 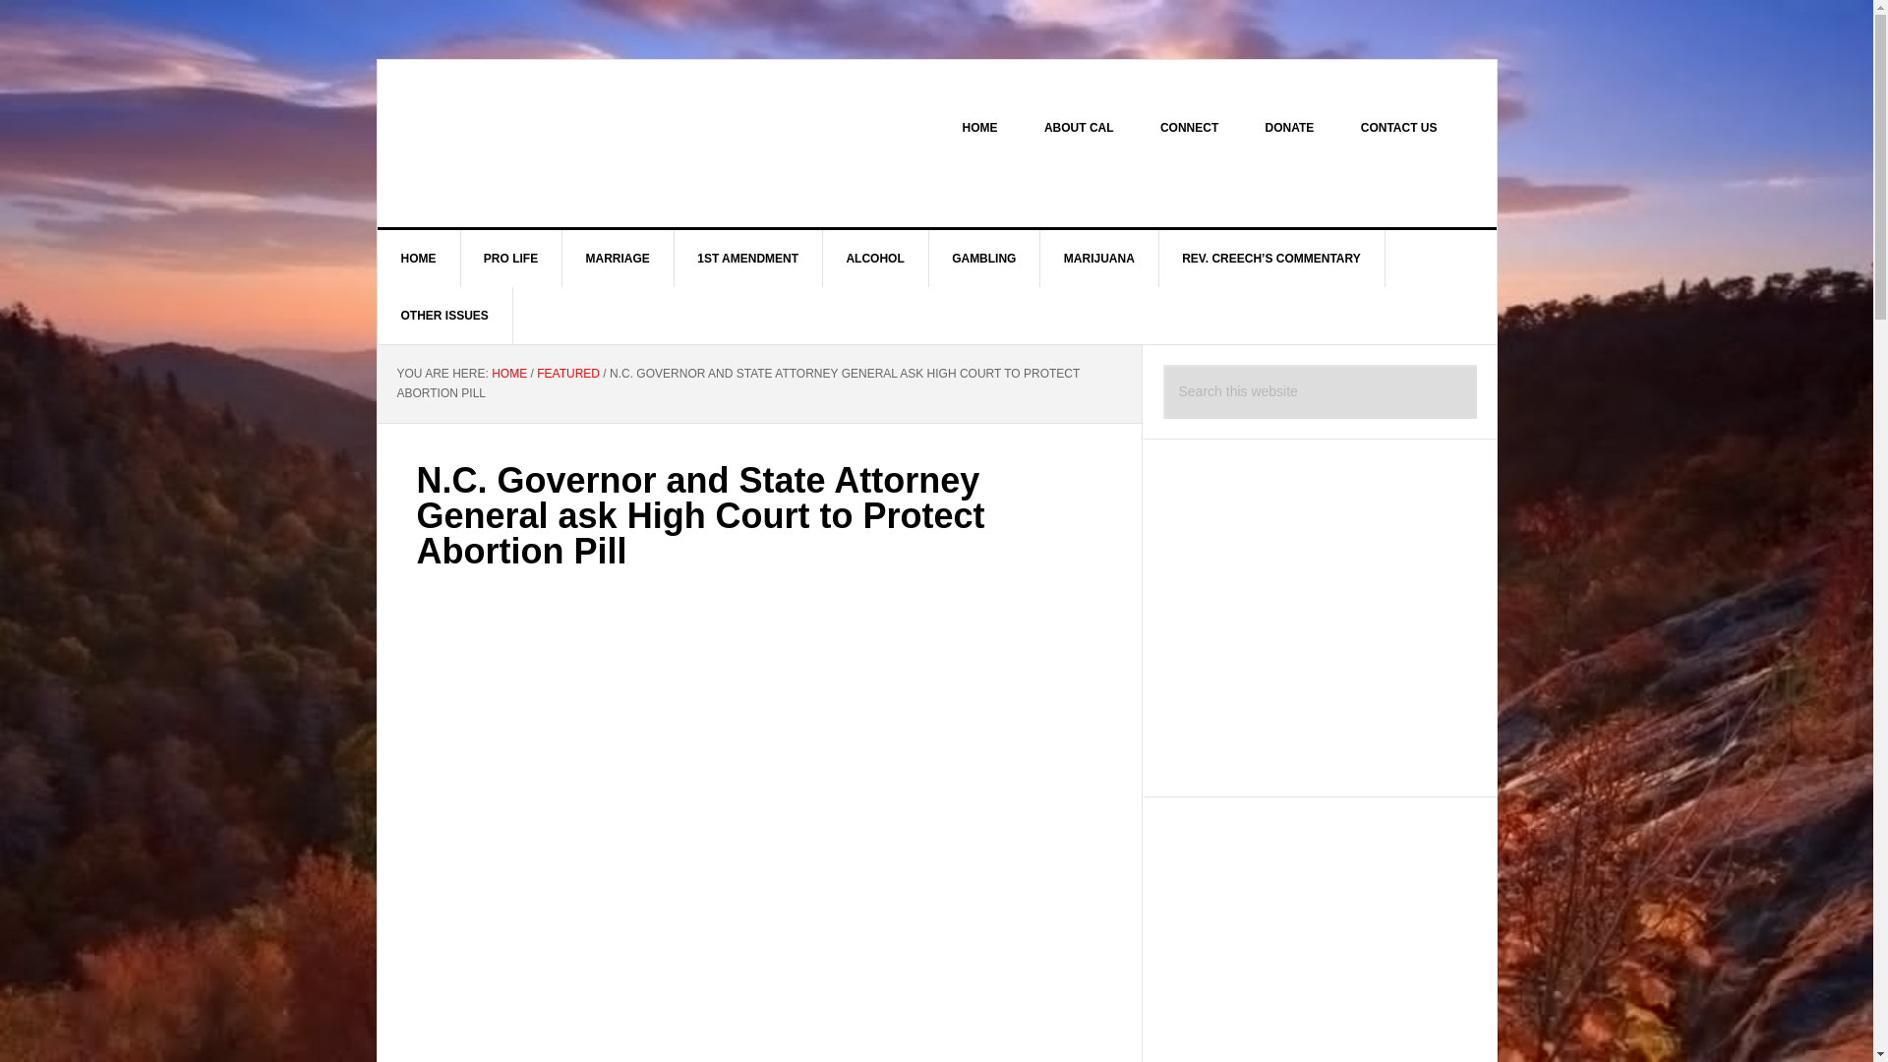 What do you see at coordinates (983, 258) in the screenshot?
I see `GAMBLING` at bounding box center [983, 258].